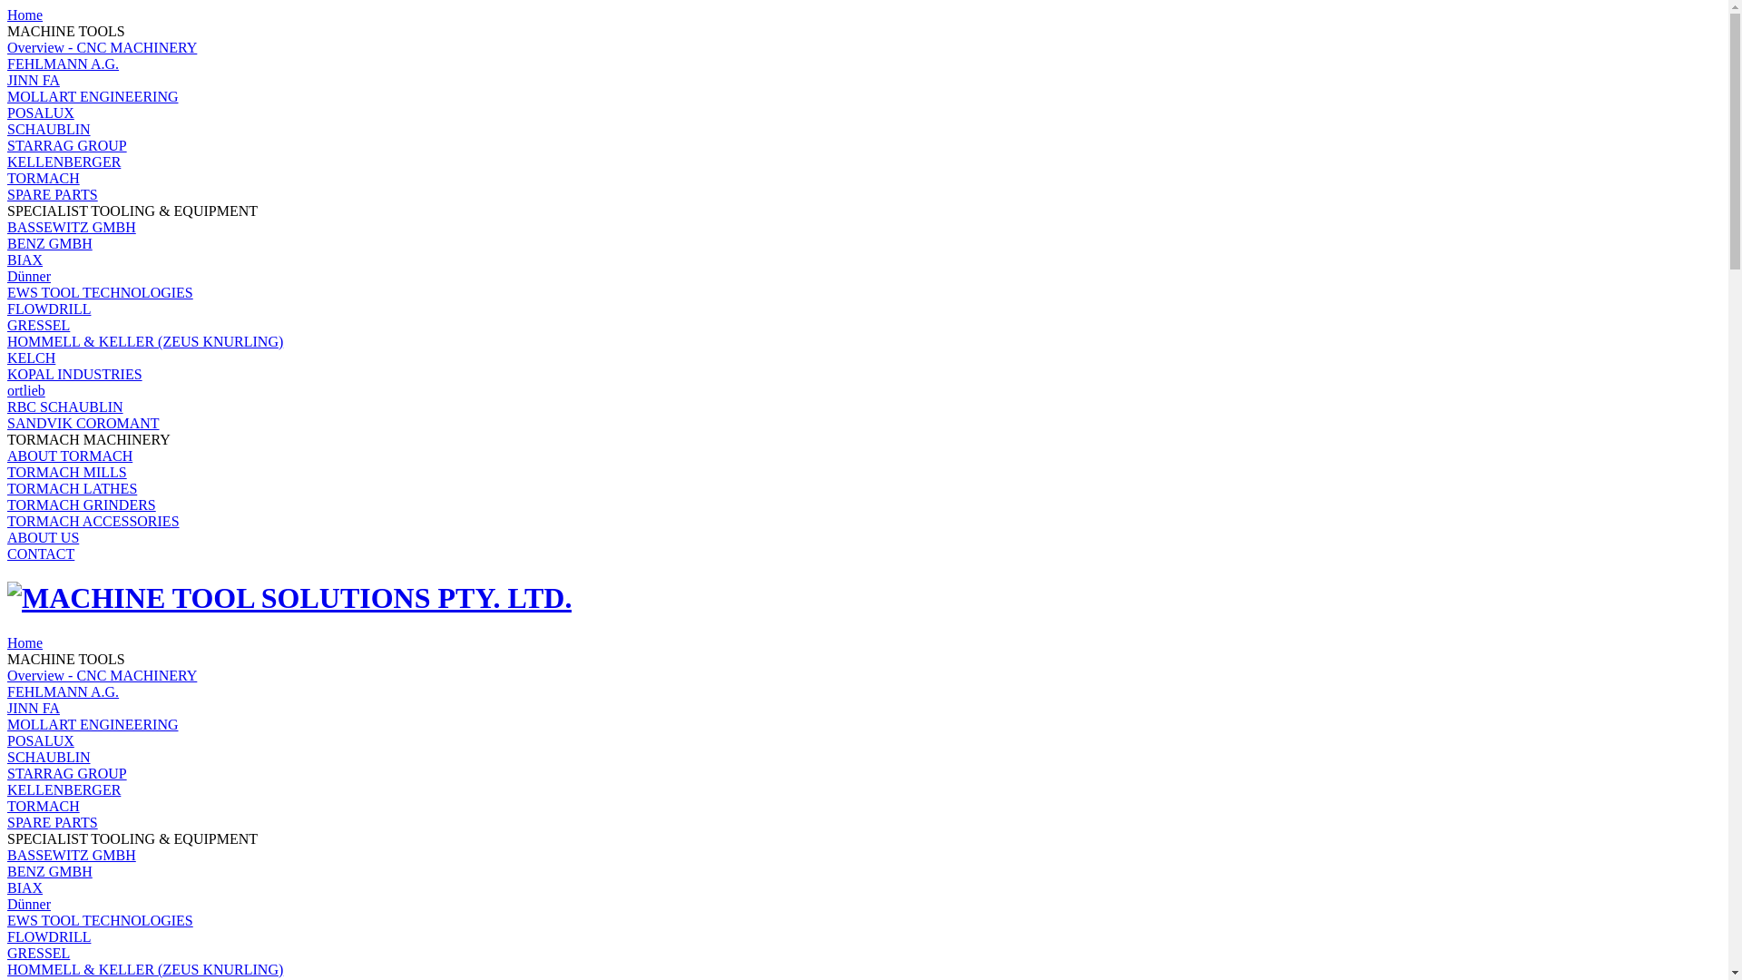 The image size is (1742, 980). I want to click on JINN FA, so click(34, 708).